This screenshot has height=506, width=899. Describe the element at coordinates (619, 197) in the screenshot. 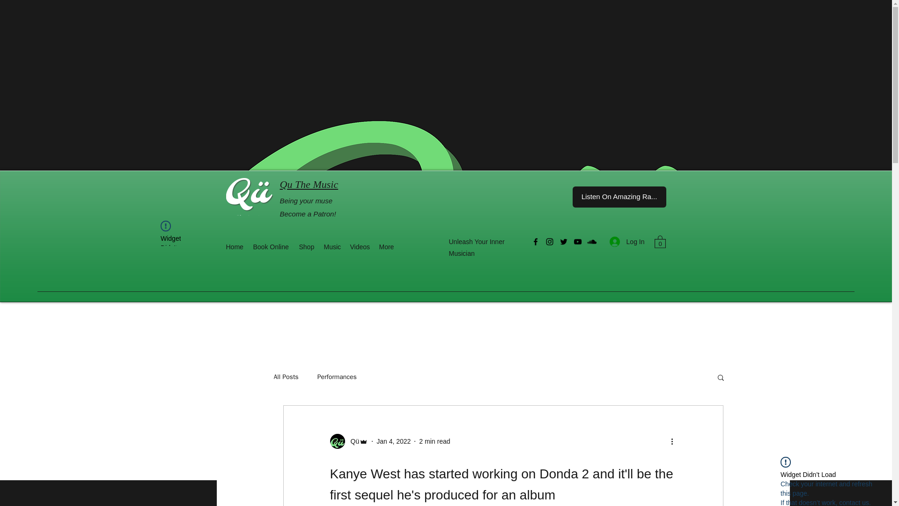

I see `Listen On Amazing Ra...` at that location.